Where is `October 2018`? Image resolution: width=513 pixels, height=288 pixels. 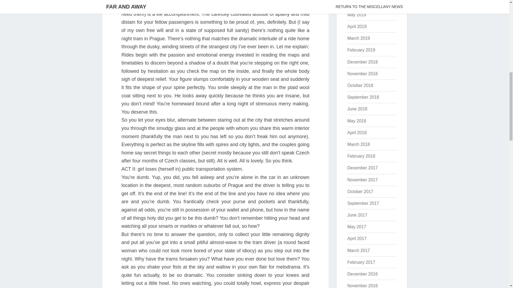 October 2018 is located at coordinates (360, 85).